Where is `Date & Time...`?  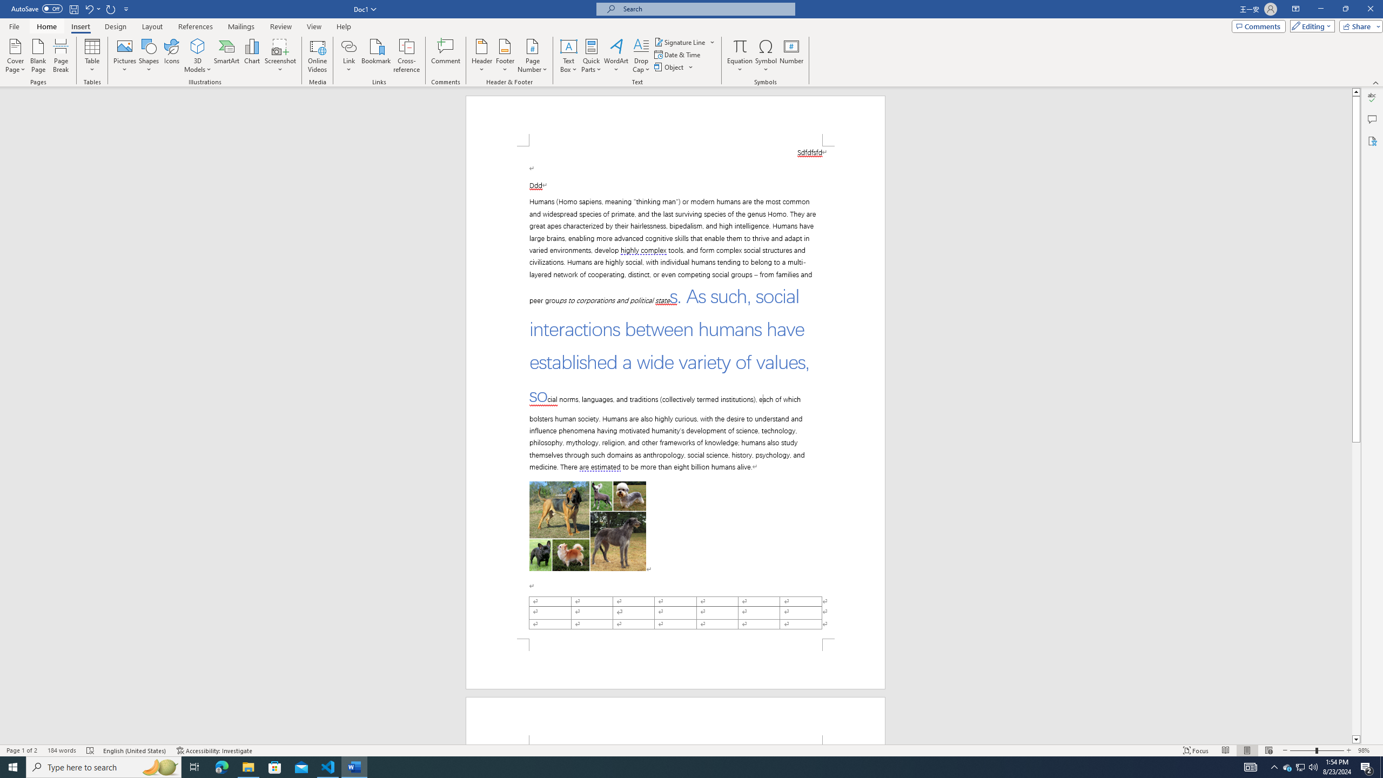
Date & Time... is located at coordinates (679, 54).